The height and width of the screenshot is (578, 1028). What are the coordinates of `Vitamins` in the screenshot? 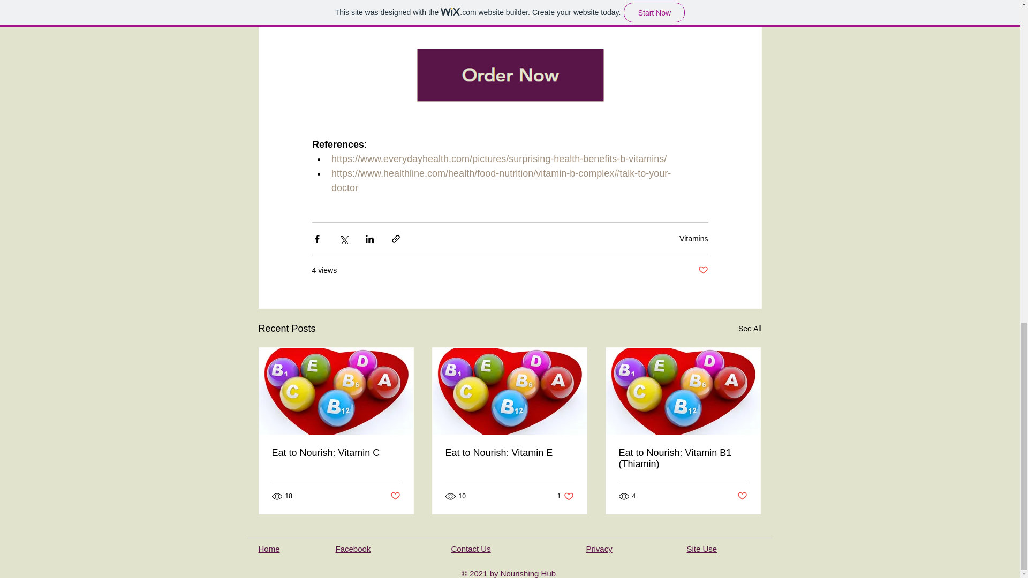 It's located at (694, 239).